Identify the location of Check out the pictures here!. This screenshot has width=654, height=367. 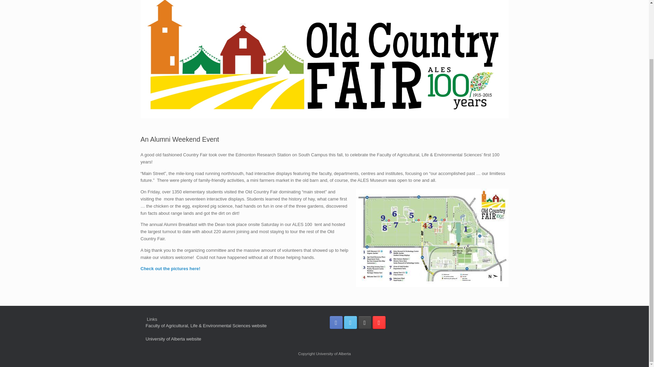
(170, 268).